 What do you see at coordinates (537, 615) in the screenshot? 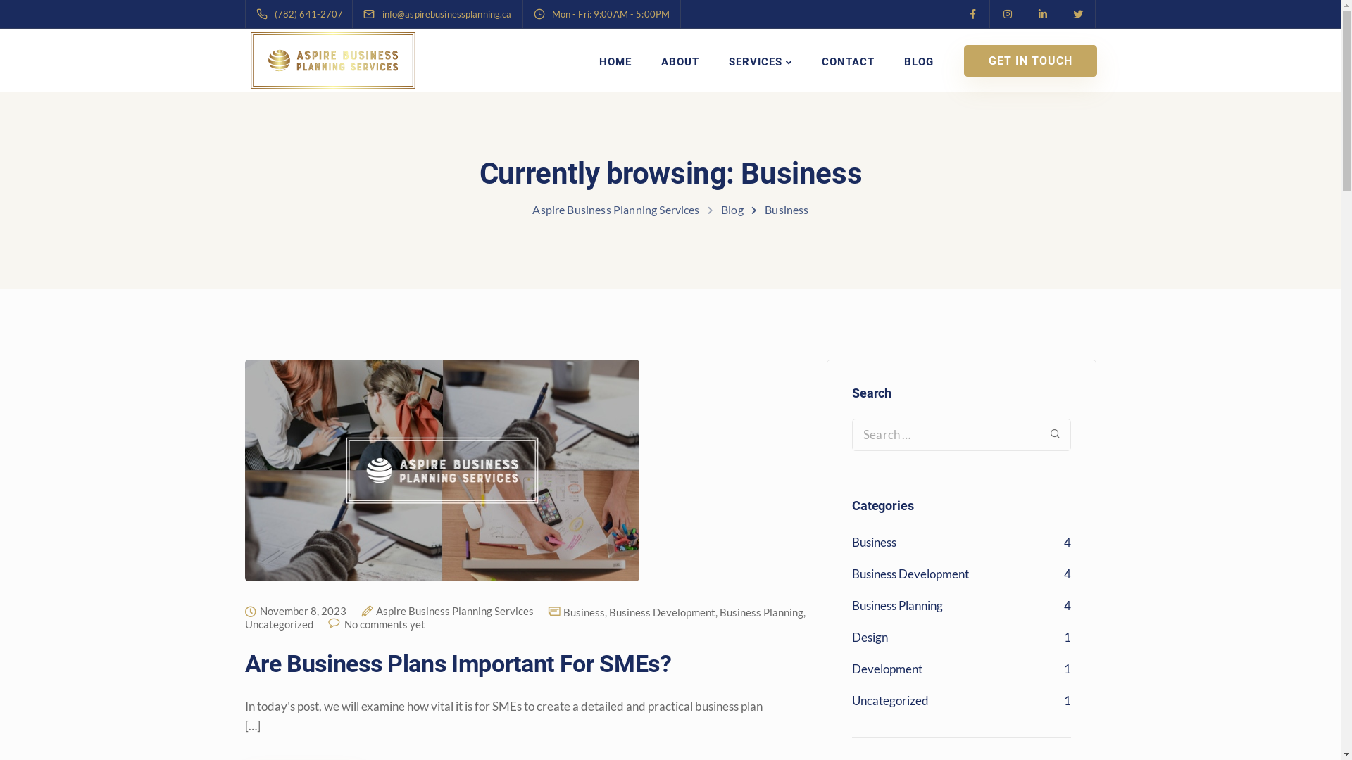
I see `Search Engine Optimization` at bounding box center [537, 615].